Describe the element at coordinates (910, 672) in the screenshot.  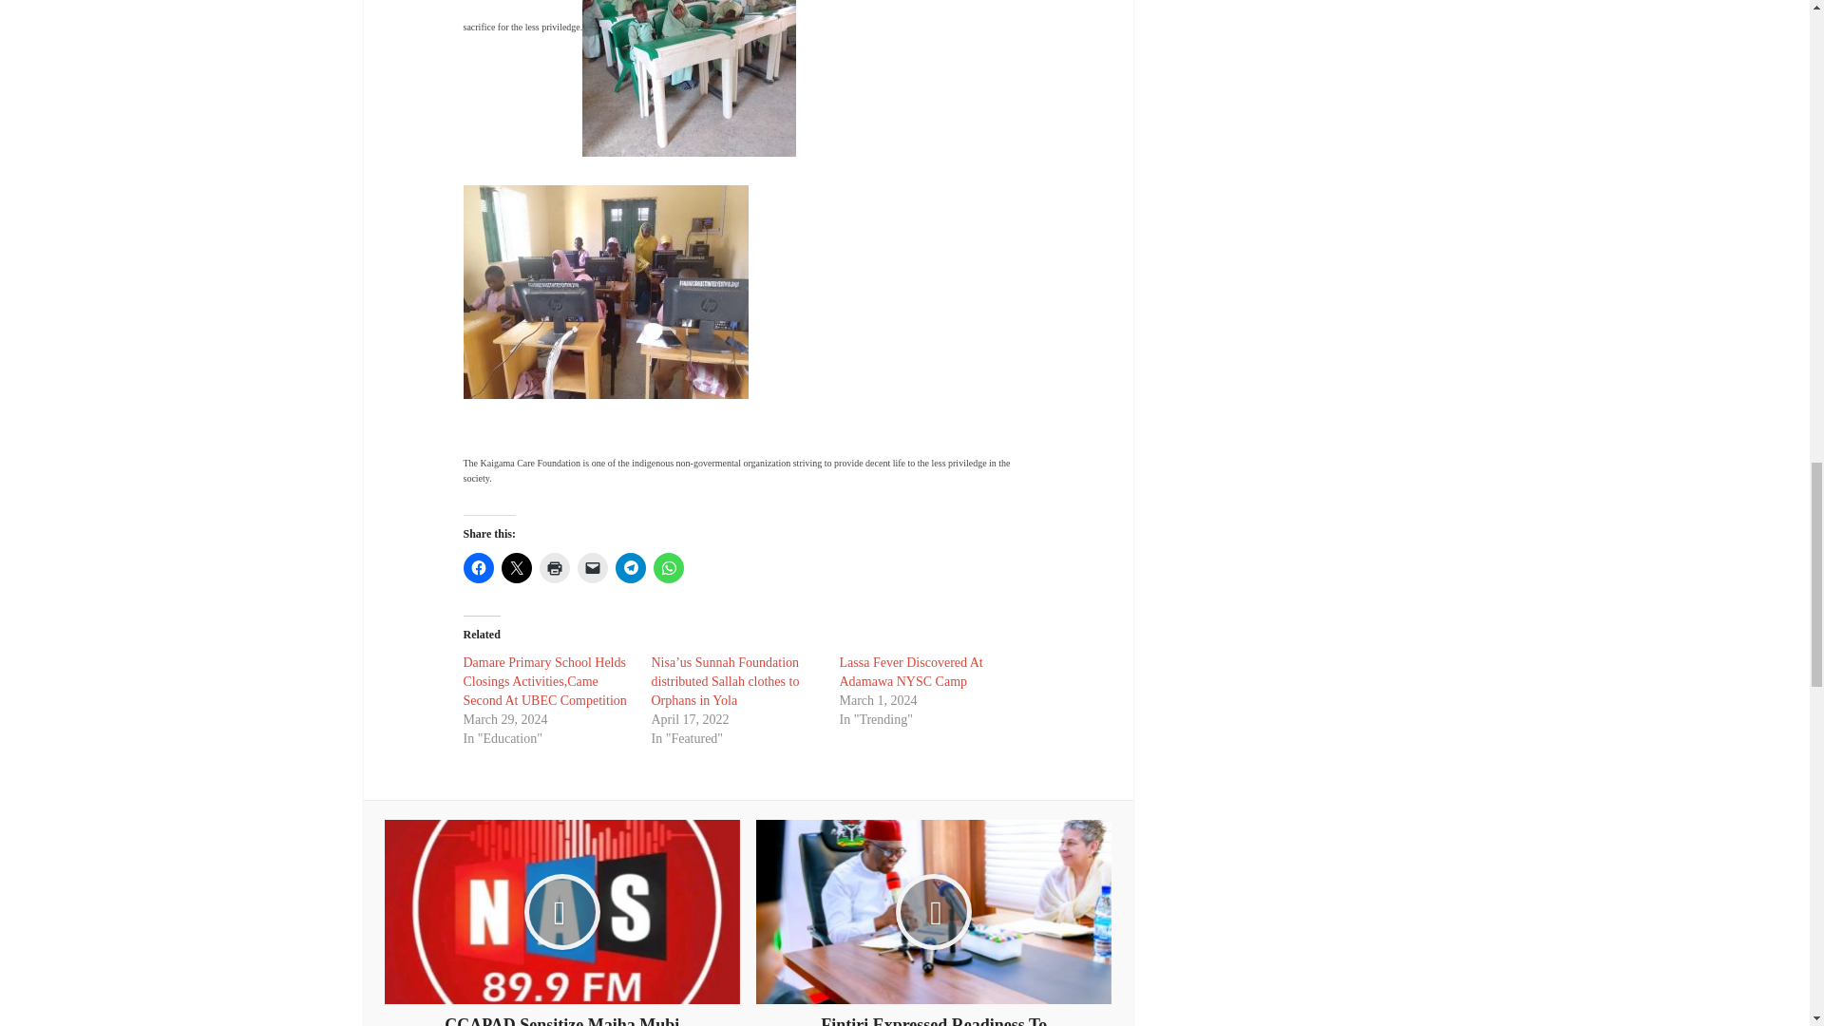
I see `Lassa Fever Discovered At Adamawa NYSC Camp` at that location.